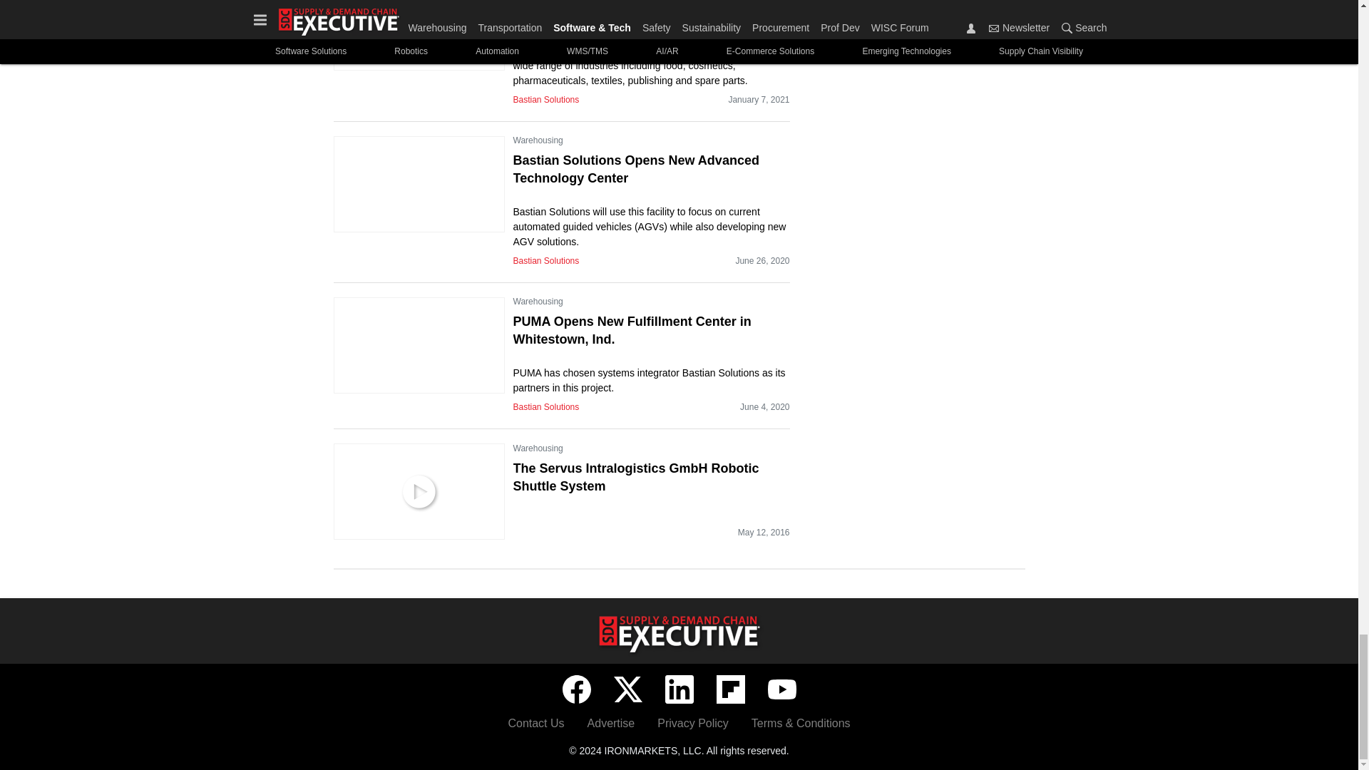 The width and height of the screenshot is (1369, 770). I want to click on LinkedIn icon, so click(678, 689).